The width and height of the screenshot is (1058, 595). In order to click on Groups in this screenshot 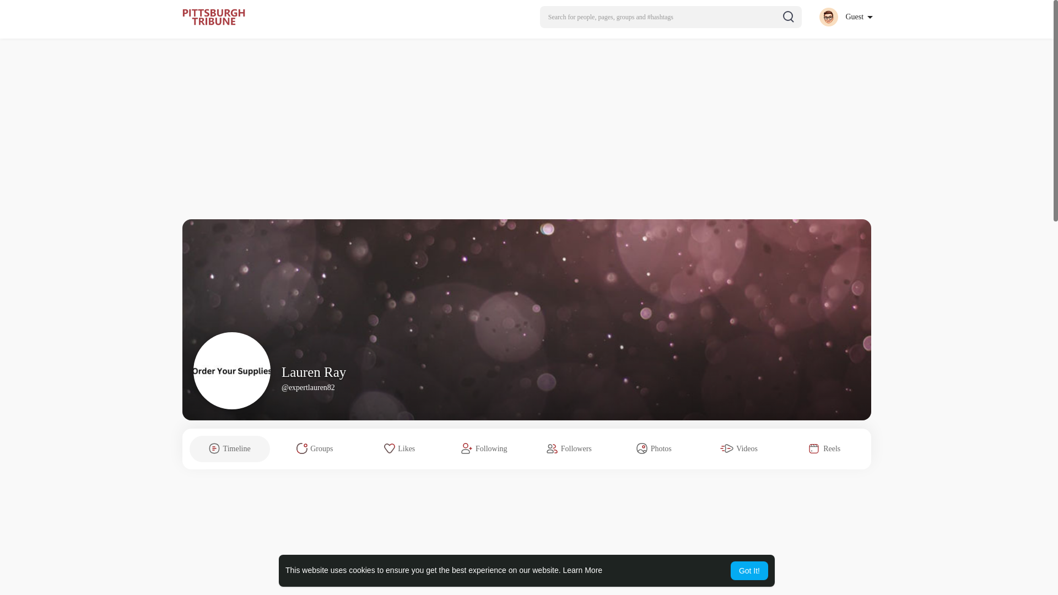, I will do `click(314, 448)`.